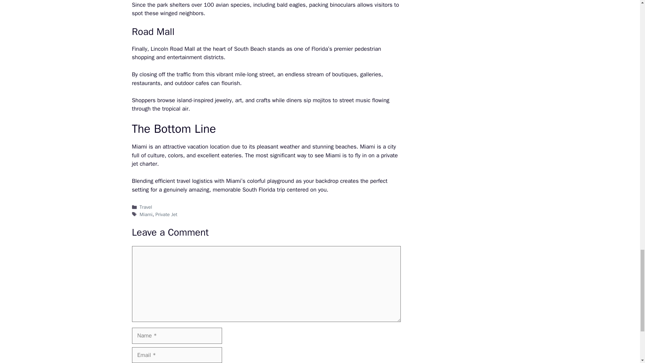 Image resolution: width=645 pixels, height=363 pixels. I want to click on Miami, so click(146, 214).